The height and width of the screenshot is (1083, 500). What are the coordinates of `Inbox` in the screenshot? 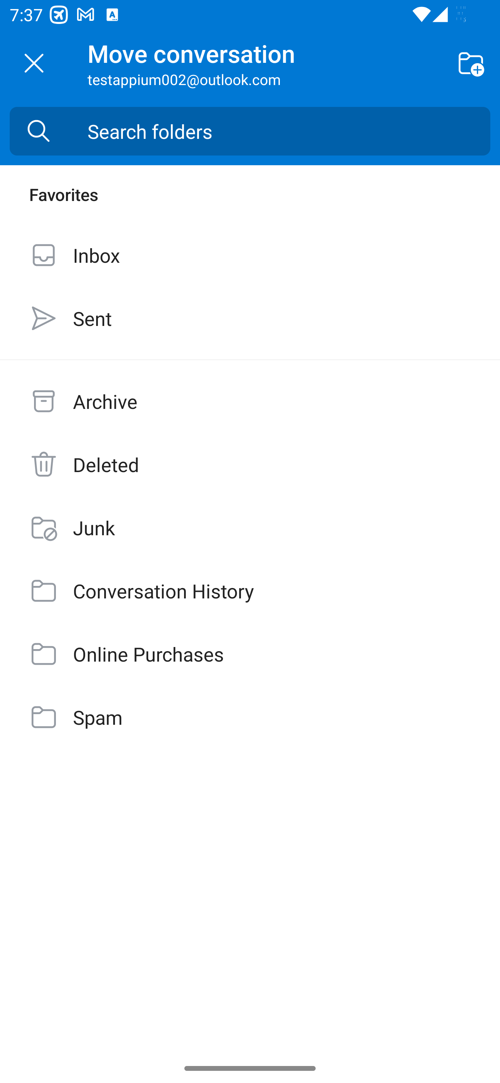 It's located at (250, 255).